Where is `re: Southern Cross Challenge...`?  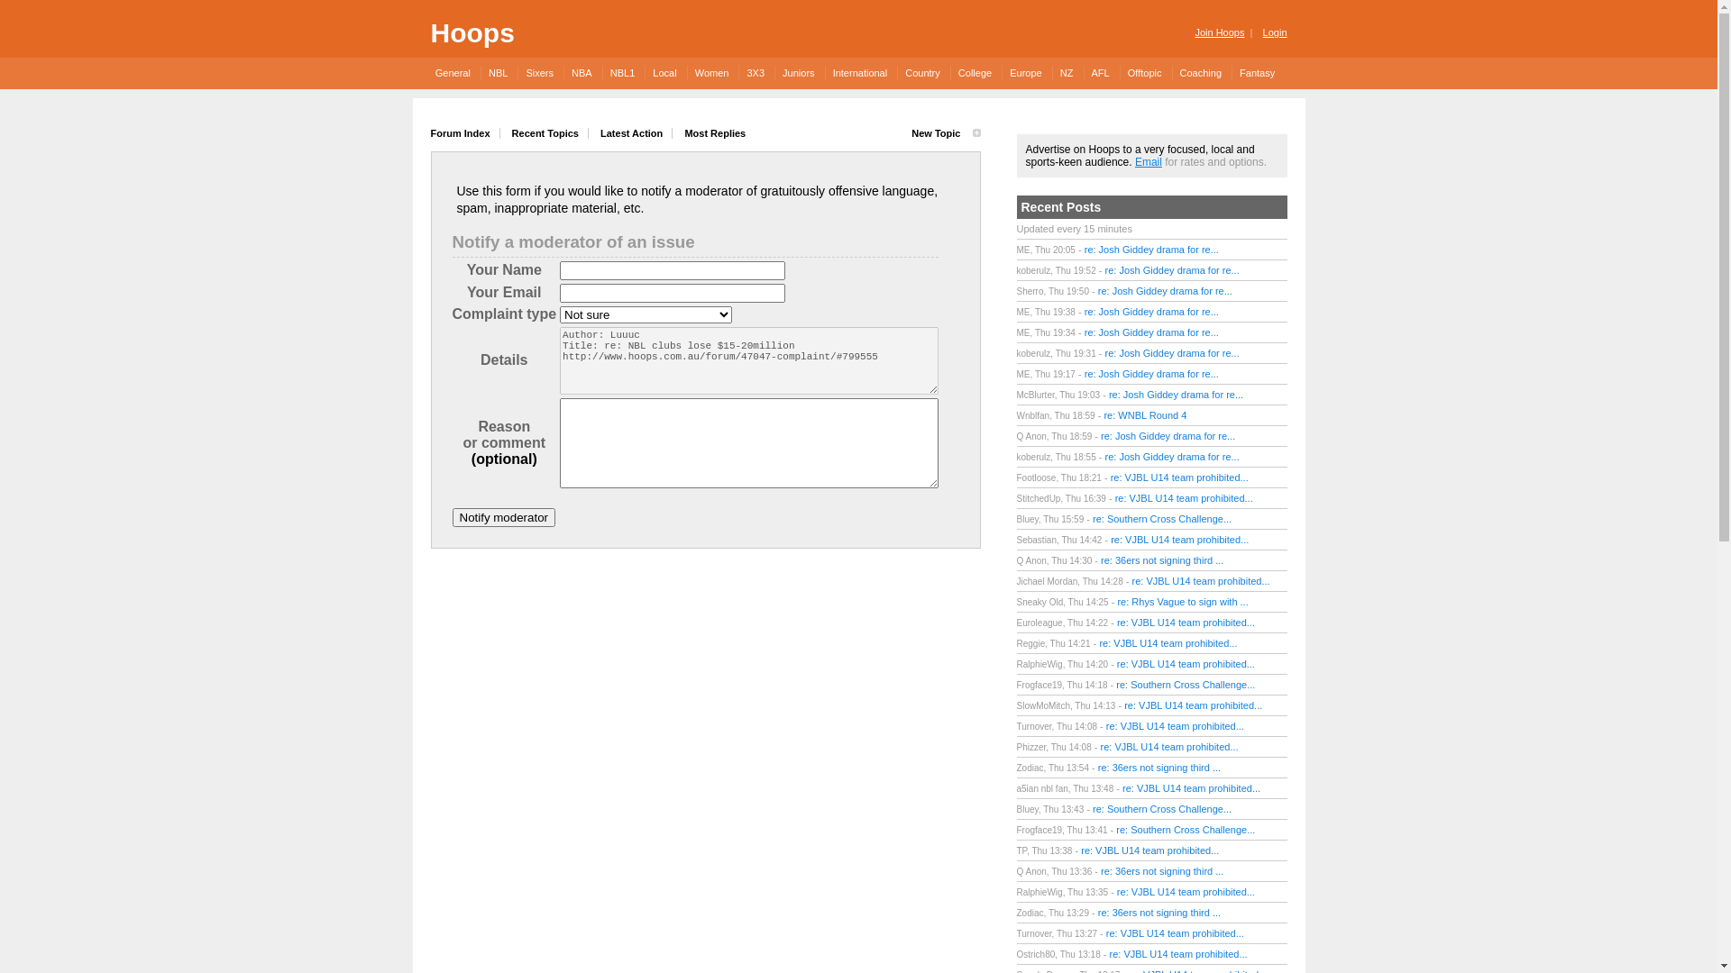
re: Southern Cross Challenge... is located at coordinates (1162, 809).